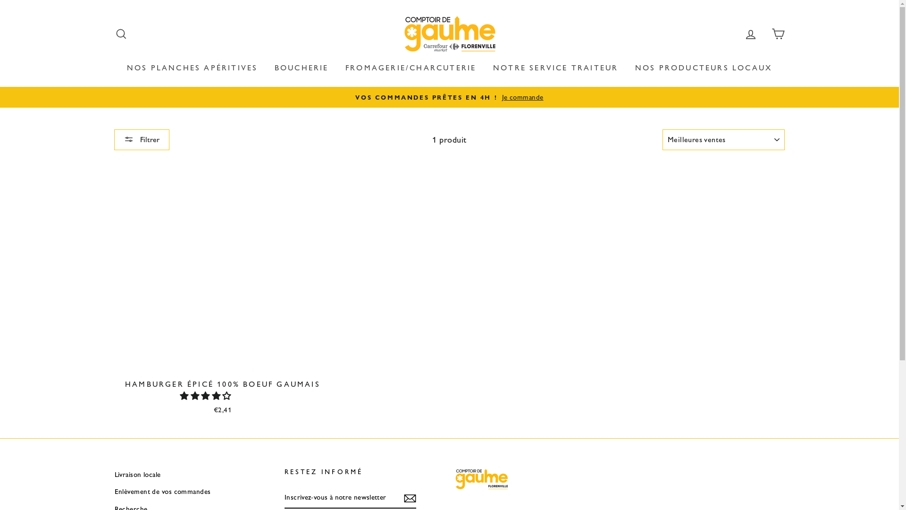 This screenshot has height=510, width=906. I want to click on NOS PRODUCTEURS LOCAUX, so click(704, 68).